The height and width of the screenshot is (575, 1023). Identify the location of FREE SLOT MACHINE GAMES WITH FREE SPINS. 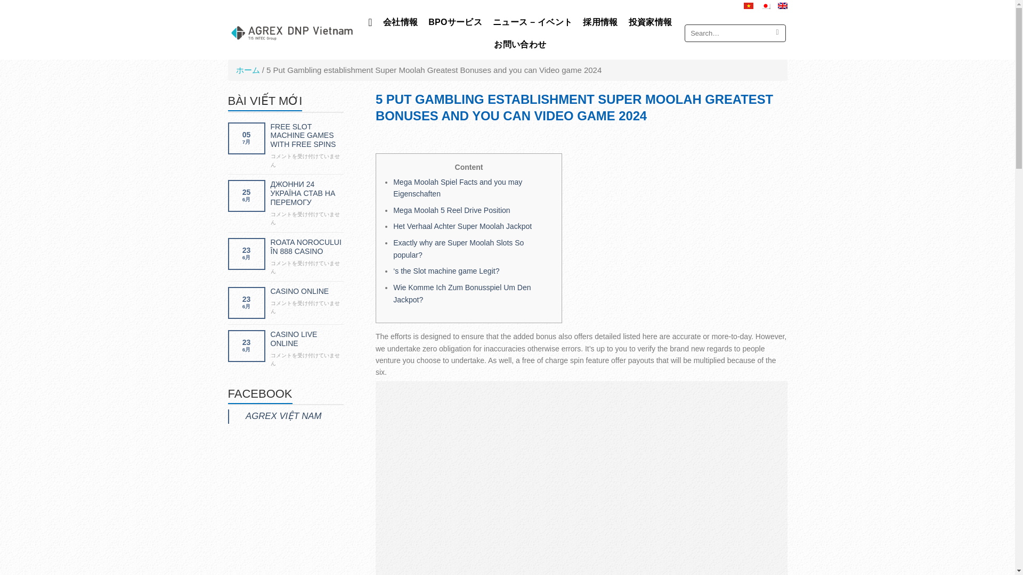
(307, 135).